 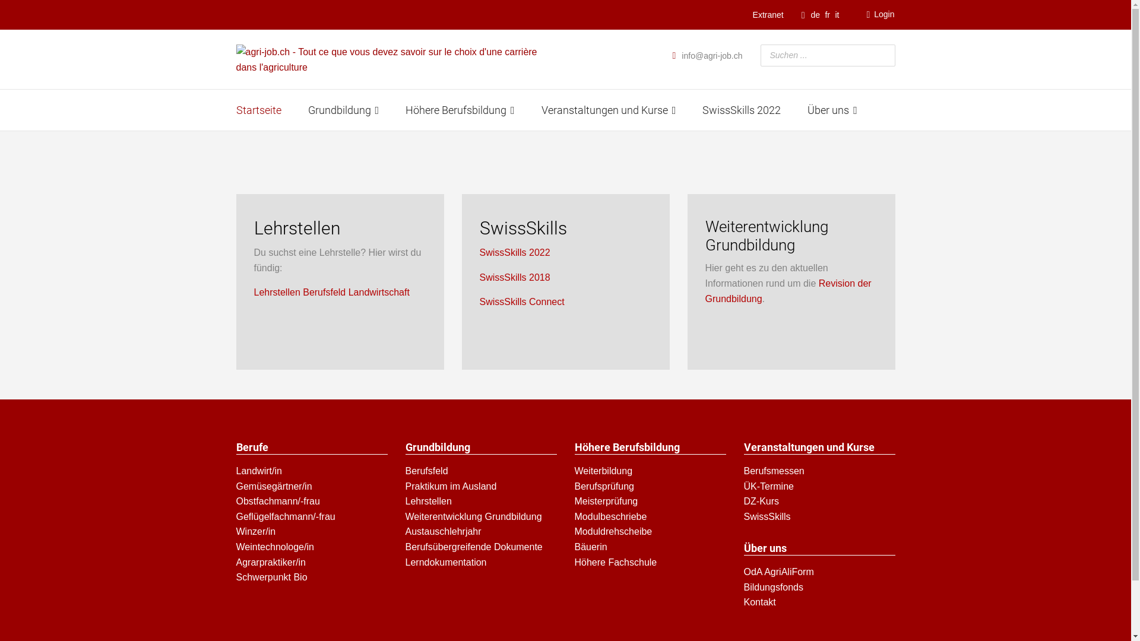 What do you see at coordinates (837, 15) in the screenshot?
I see `it` at bounding box center [837, 15].